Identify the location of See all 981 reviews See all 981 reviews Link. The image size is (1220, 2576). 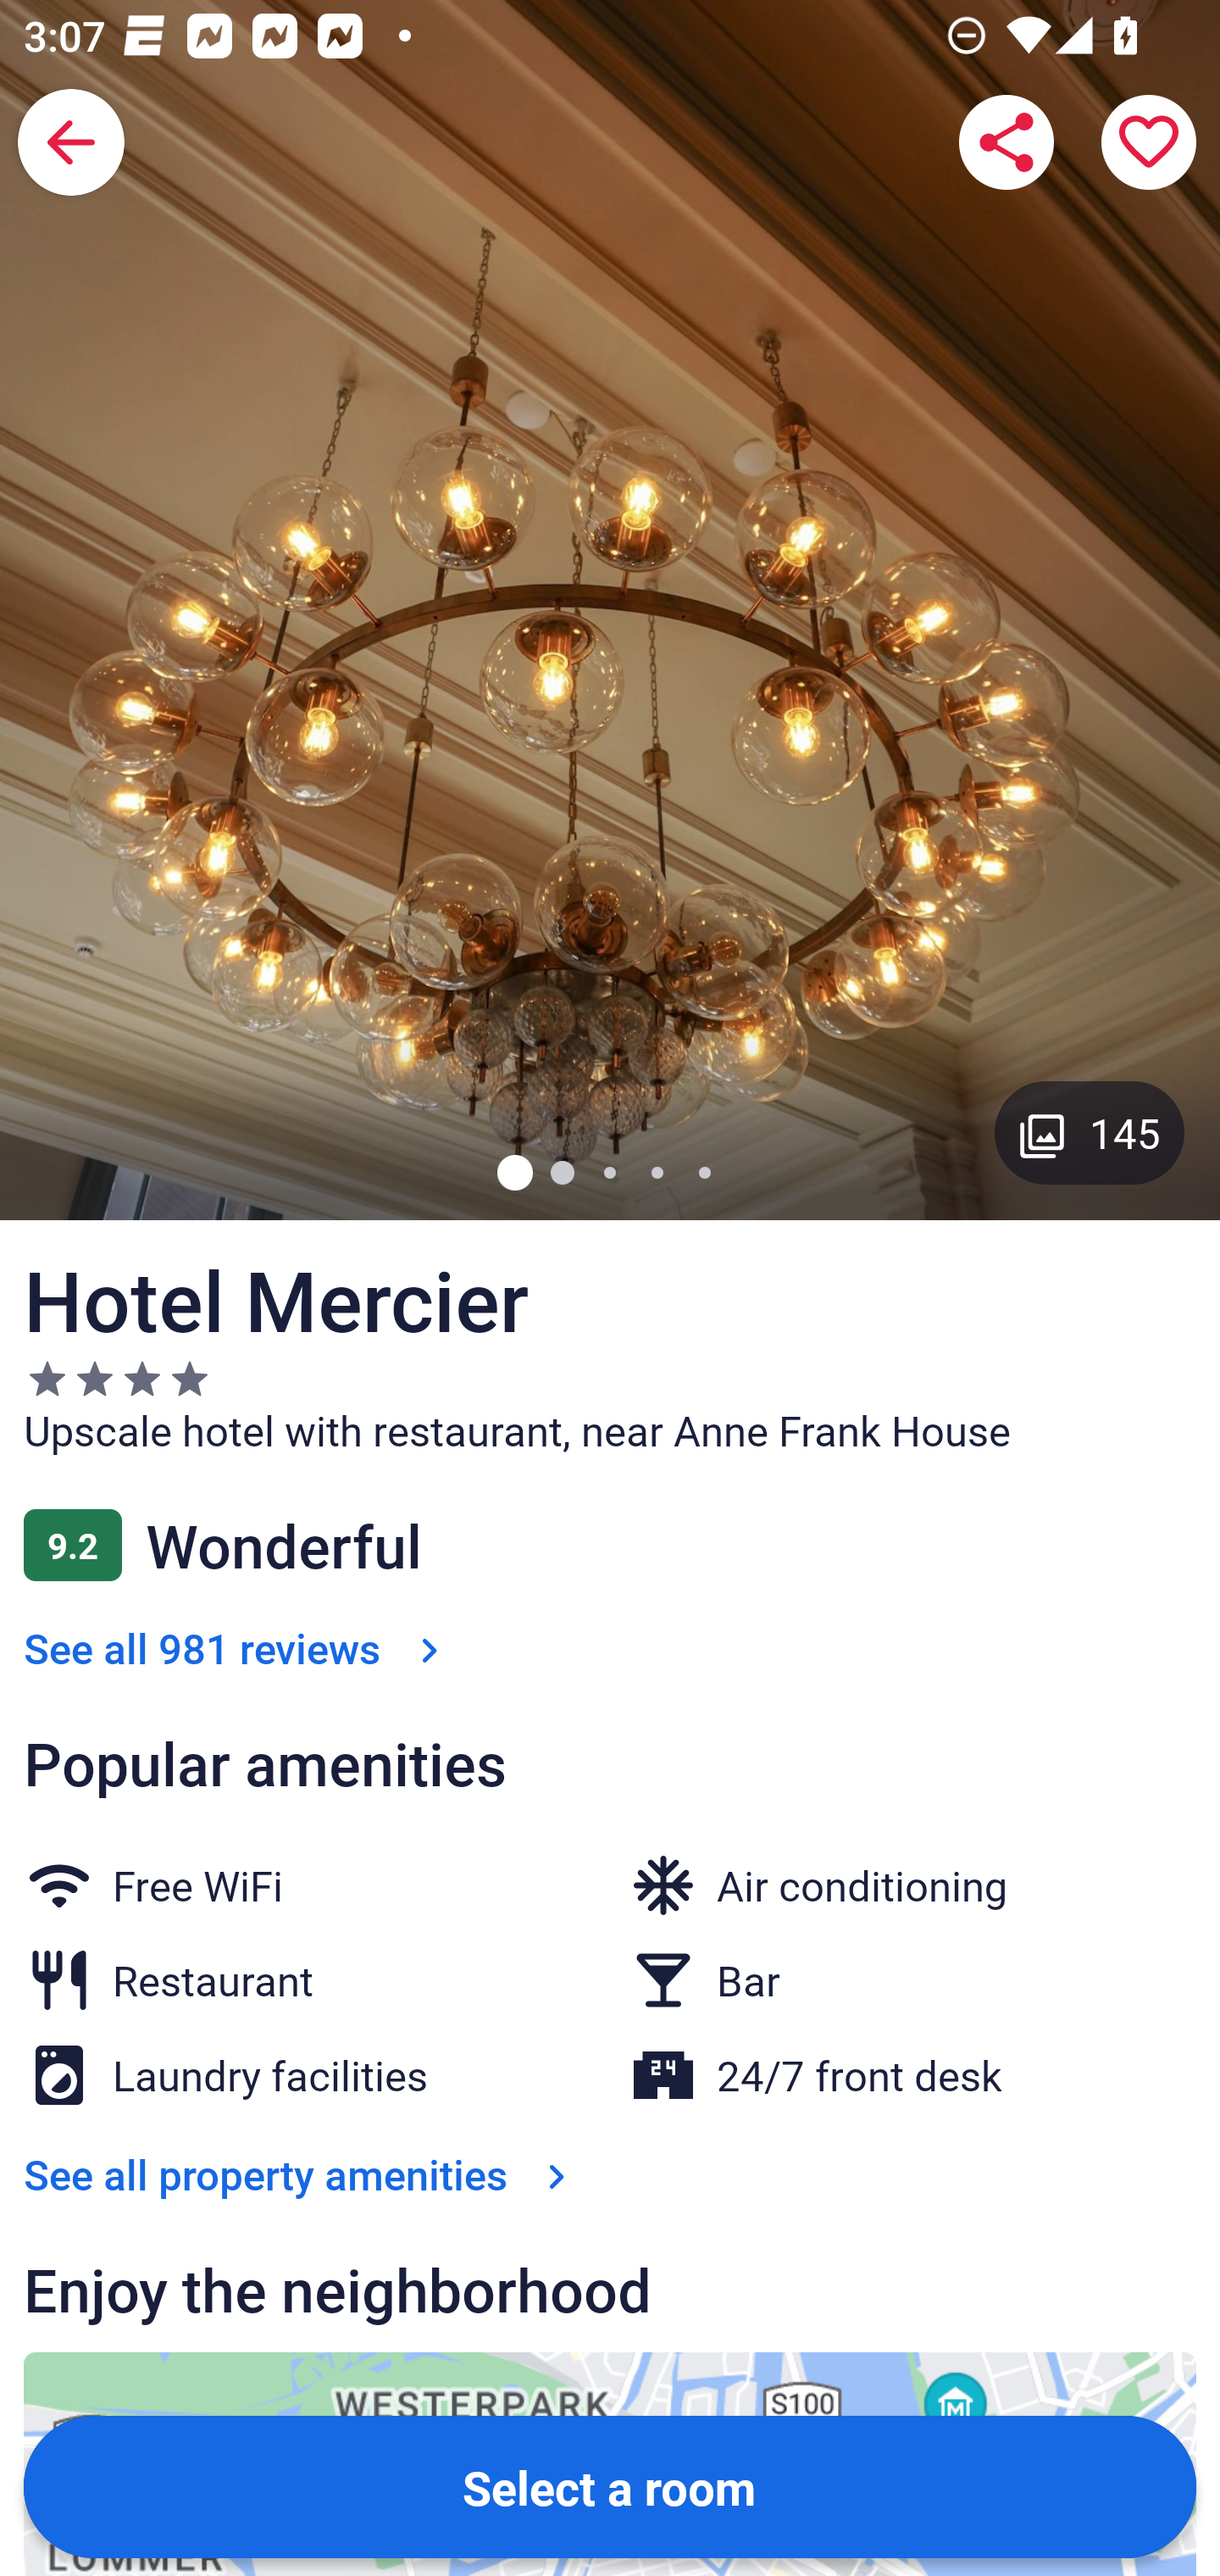
(237, 1647).